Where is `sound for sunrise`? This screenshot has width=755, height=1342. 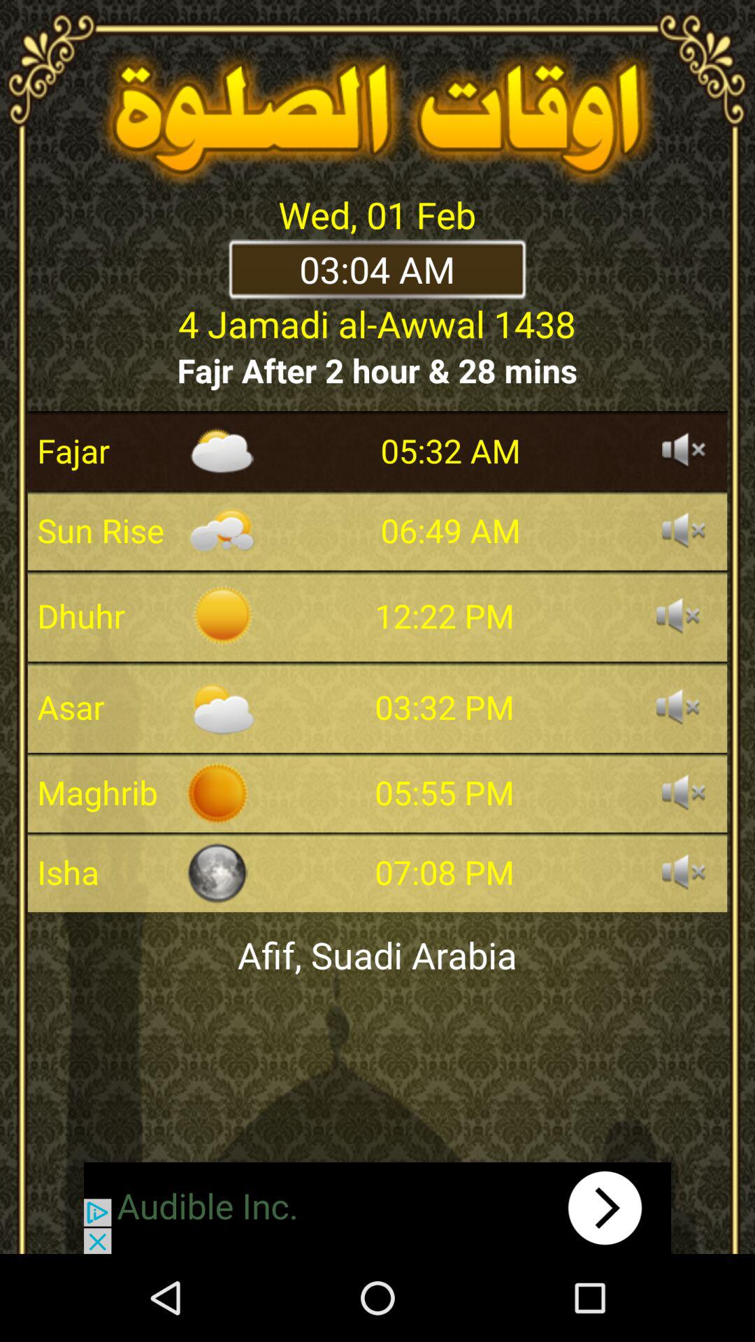 sound for sunrise is located at coordinates (684, 531).